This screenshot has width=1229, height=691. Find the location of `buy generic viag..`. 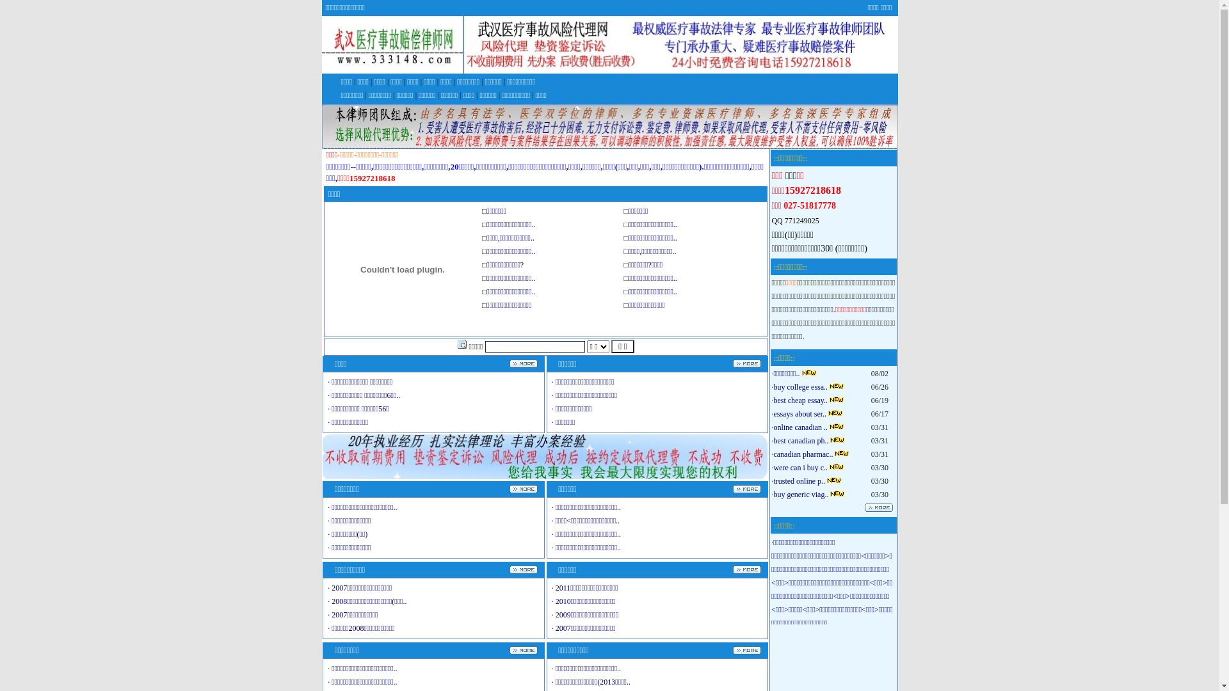

buy generic viag.. is located at coordinates (801, 495).